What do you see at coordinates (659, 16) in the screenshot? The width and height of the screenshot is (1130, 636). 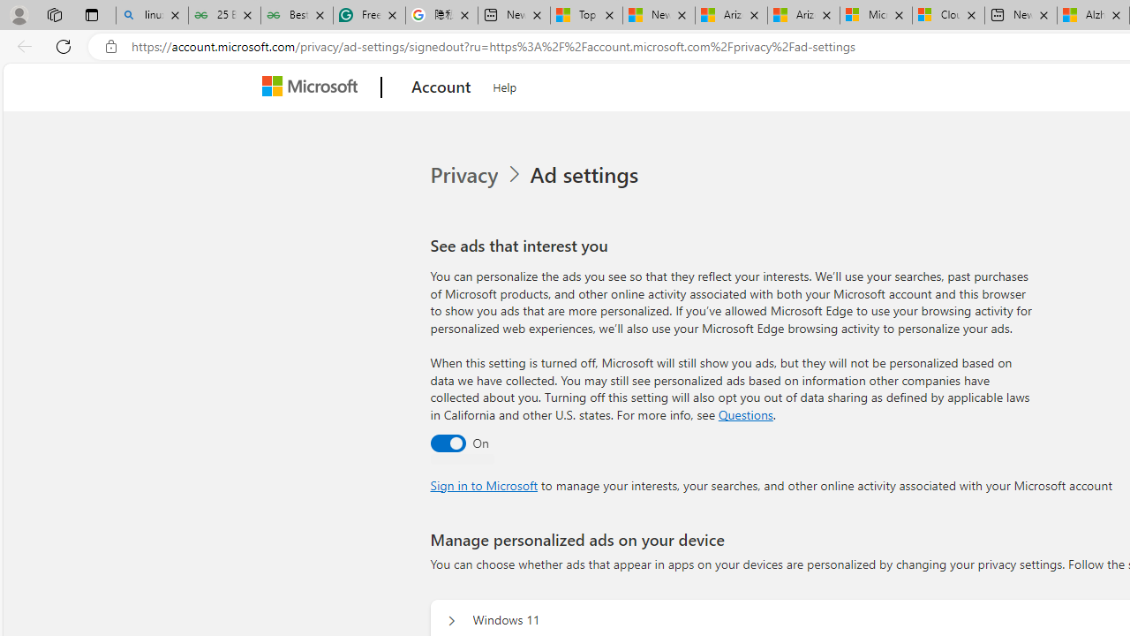 I see `News - MSN` at bounding box center [659, 16].